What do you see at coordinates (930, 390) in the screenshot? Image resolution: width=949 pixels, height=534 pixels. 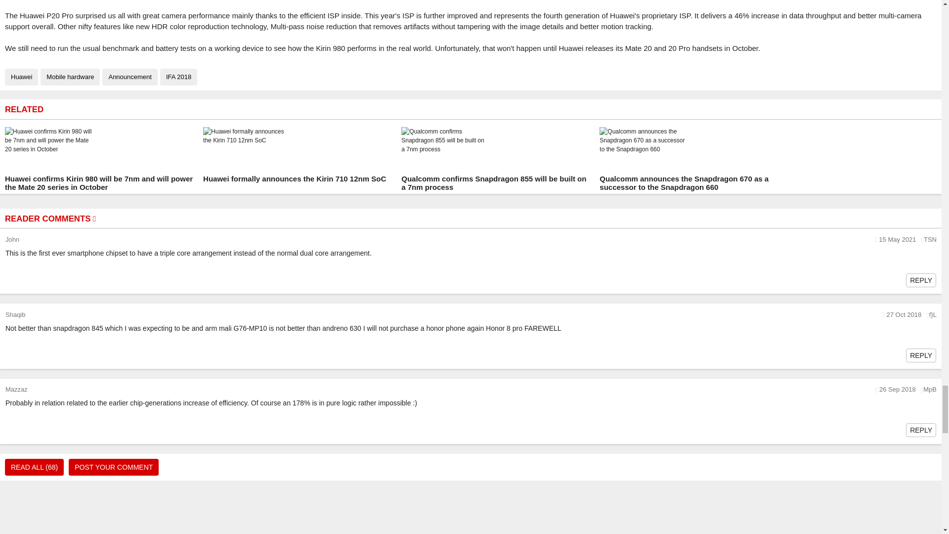 I see `Encoded anonymized location` at bounding box center [930, 390].